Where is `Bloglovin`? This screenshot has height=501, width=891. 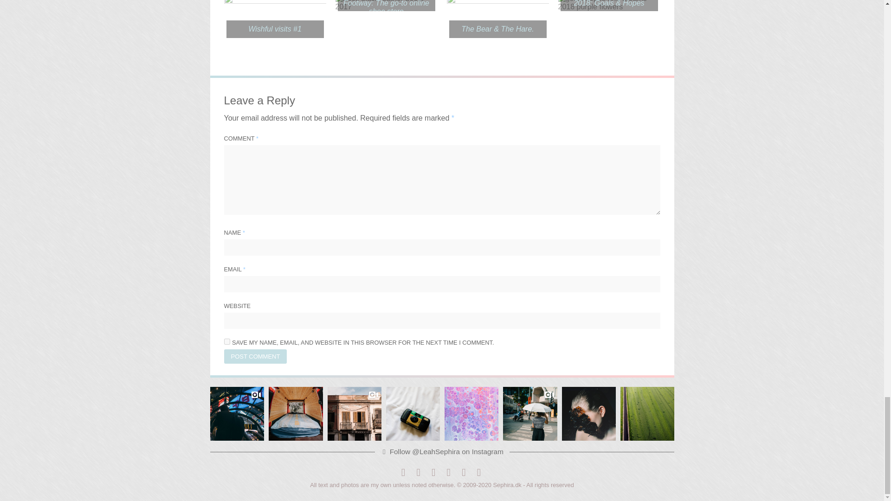
Bloglovin is located at coordinates (448, 472).